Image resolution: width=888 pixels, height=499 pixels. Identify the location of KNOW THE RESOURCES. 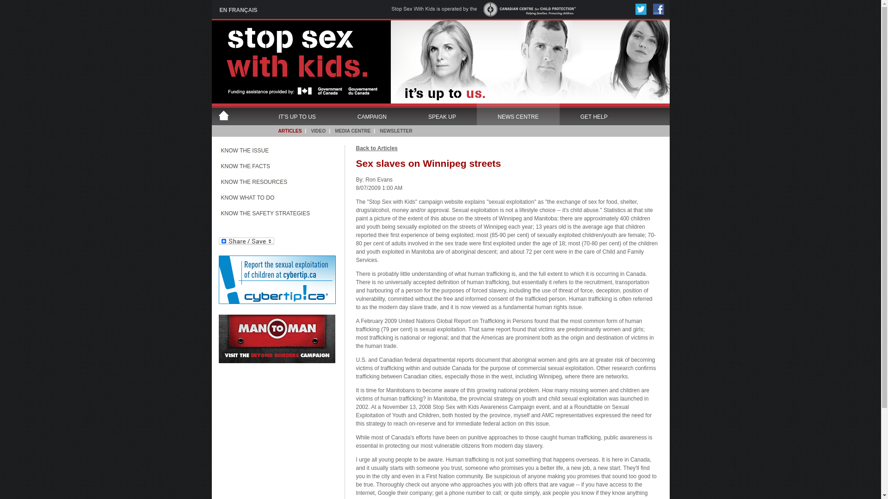
(274, 184).